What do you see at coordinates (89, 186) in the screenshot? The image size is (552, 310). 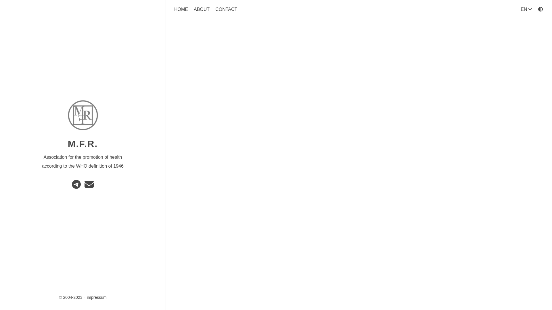 I see `e-mail` at bounding box center [89, 186].